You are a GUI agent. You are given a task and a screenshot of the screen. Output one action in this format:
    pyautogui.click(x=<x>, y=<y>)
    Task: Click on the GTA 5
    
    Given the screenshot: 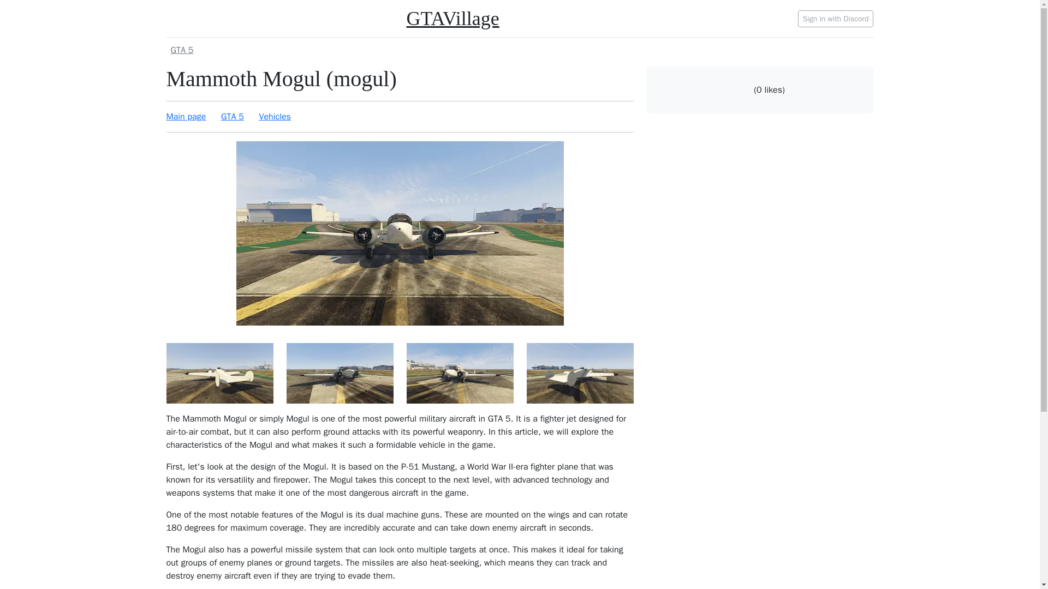 What is the action you would take?
    pyautogui.click(x=181, y=50)
    